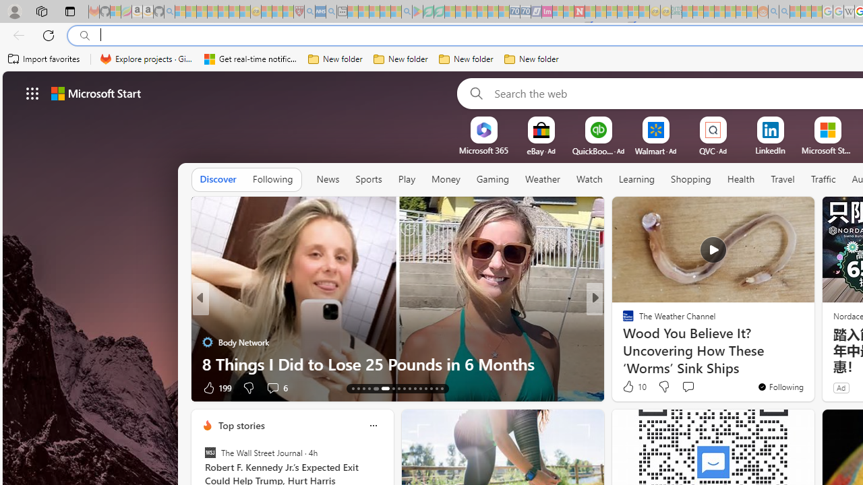 The image size is (863, 485). What do you see at coordinates (392, 388) in the screenshot?
I see `AutomationID: tab-19` at bounding box center [392, 388].